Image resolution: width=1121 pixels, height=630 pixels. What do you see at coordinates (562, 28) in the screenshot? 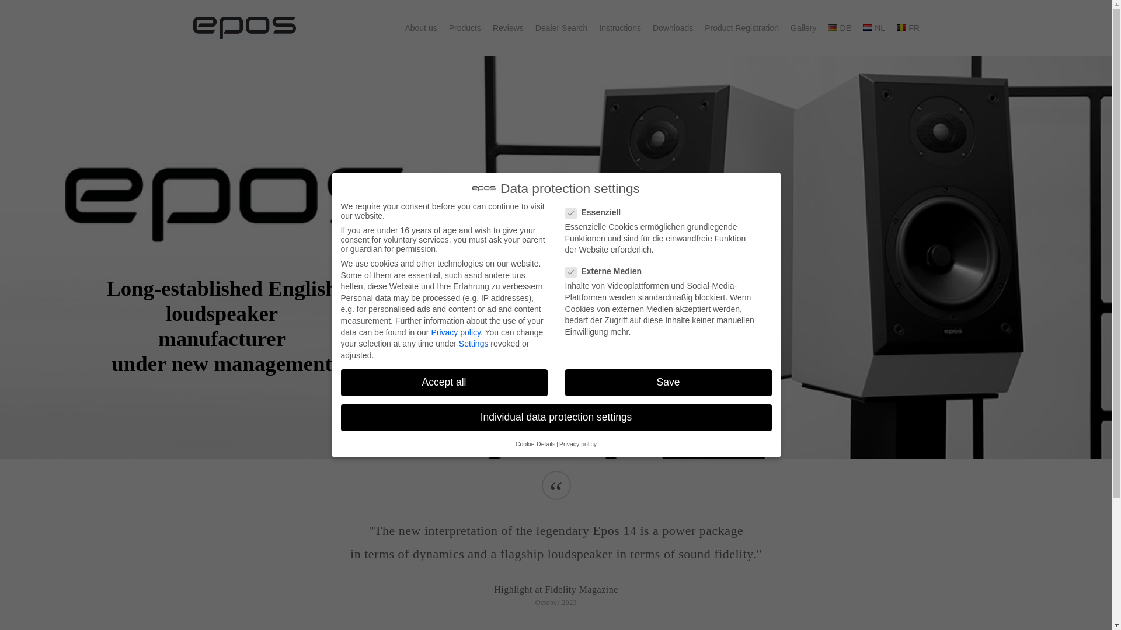
I see `Dealer Search` at bounding box center [562, 28].